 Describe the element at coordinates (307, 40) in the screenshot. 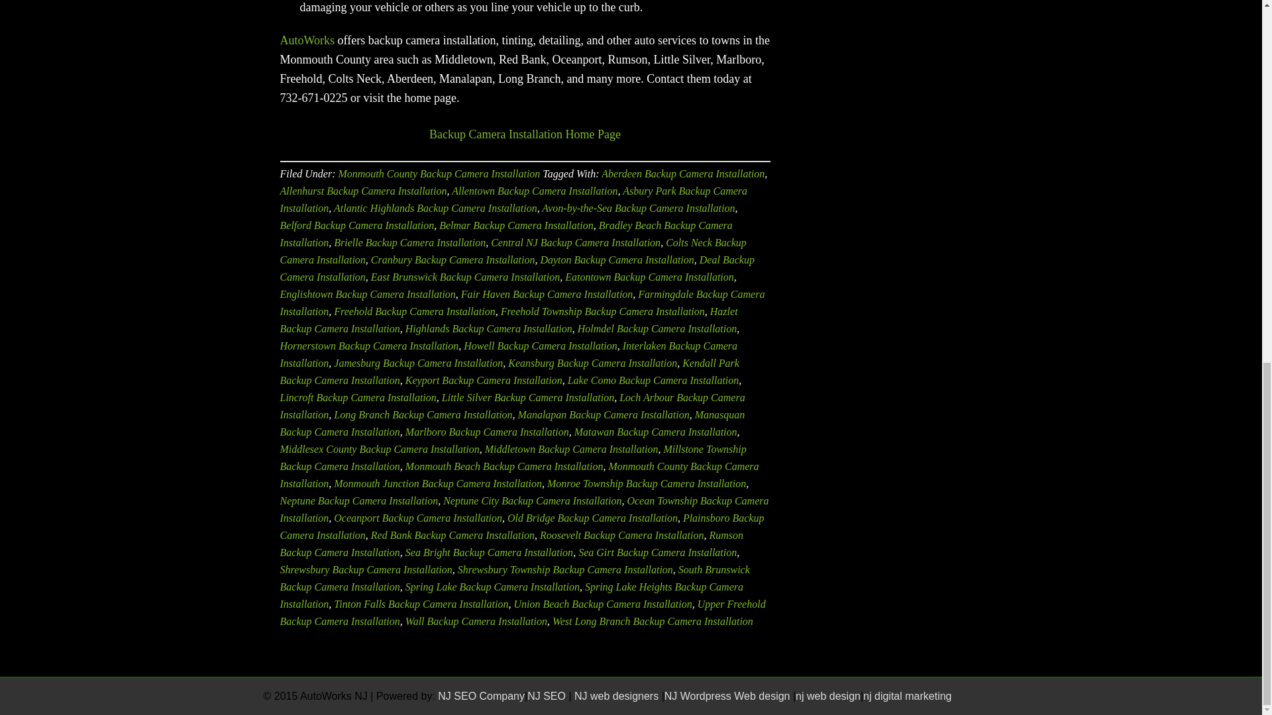

I see `AutoWorks` at that location.